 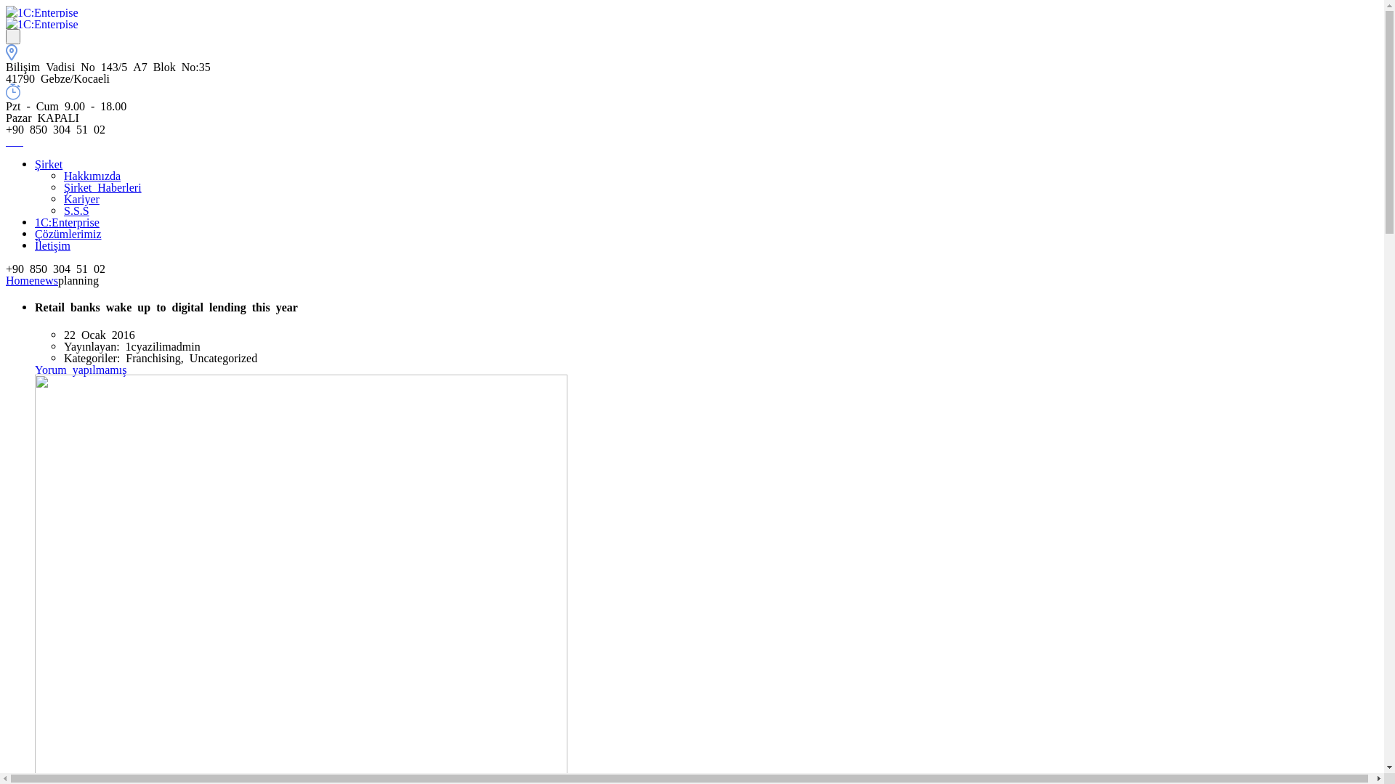 What do you see at coordinates (20, 279) in the screenshot?
I see `Home` at bounding box center [20, 279].